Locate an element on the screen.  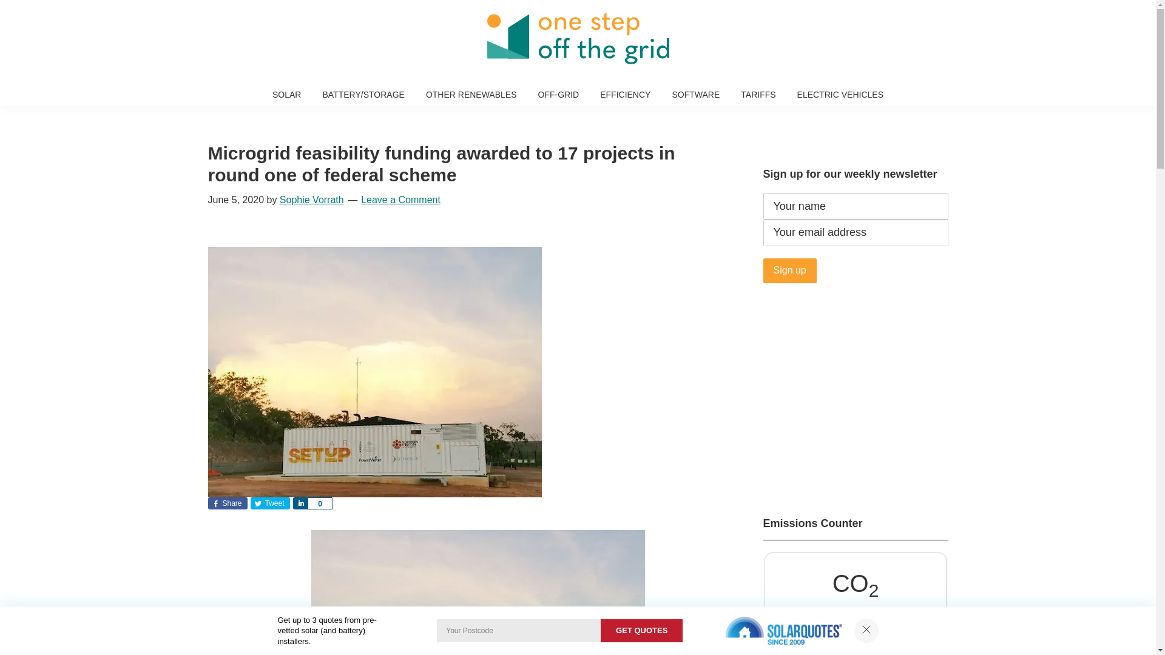
Sign up is located at coordinates (790, 270).